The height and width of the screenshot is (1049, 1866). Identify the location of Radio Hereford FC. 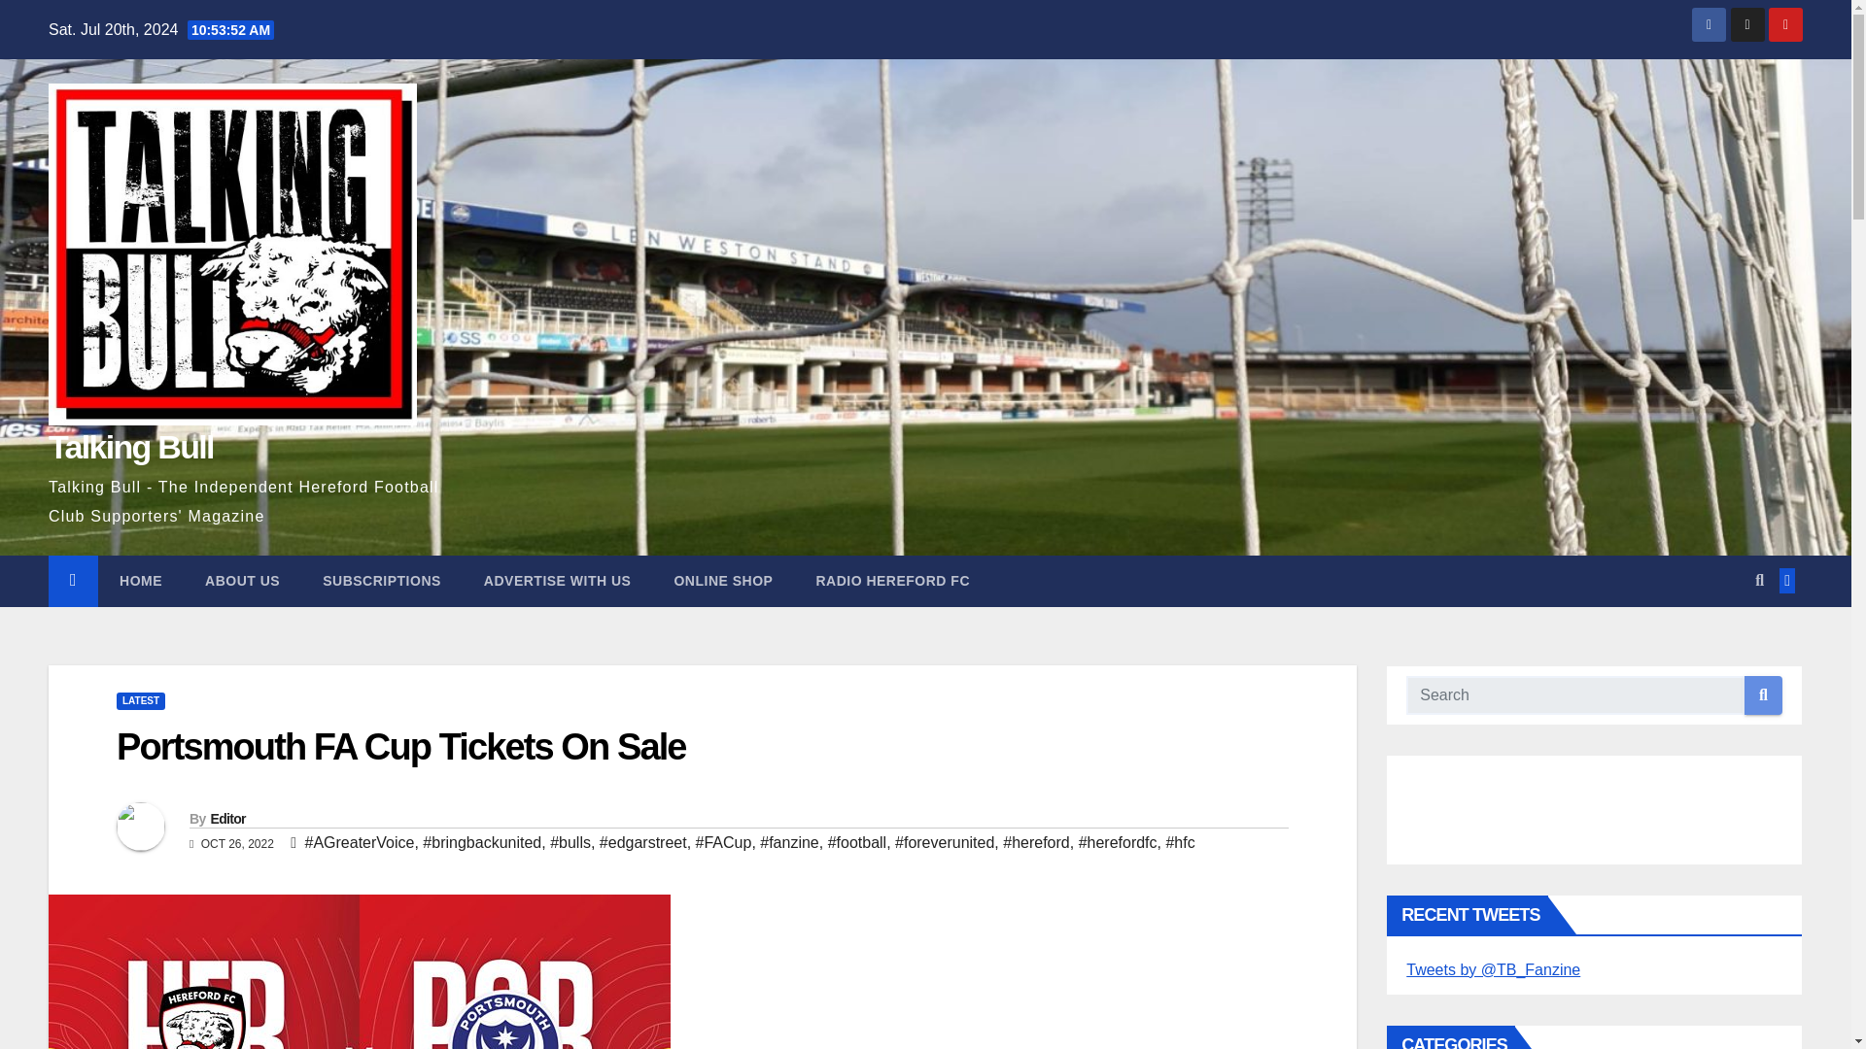
(892, 581).